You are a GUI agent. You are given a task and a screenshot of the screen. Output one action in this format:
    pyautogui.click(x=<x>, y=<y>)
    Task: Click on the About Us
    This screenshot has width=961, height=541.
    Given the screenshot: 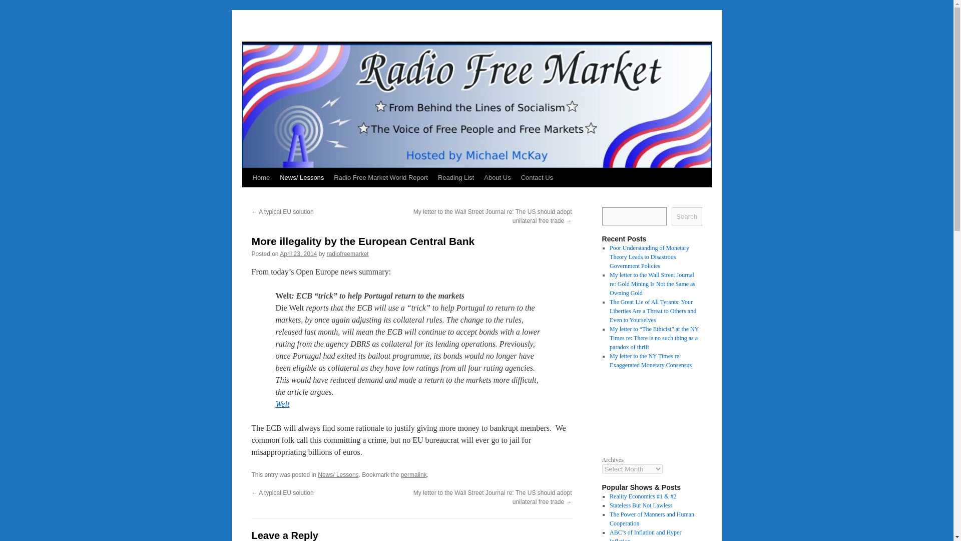 What is the action you would take?
    pyautogui.click(x=497, y=177)
    